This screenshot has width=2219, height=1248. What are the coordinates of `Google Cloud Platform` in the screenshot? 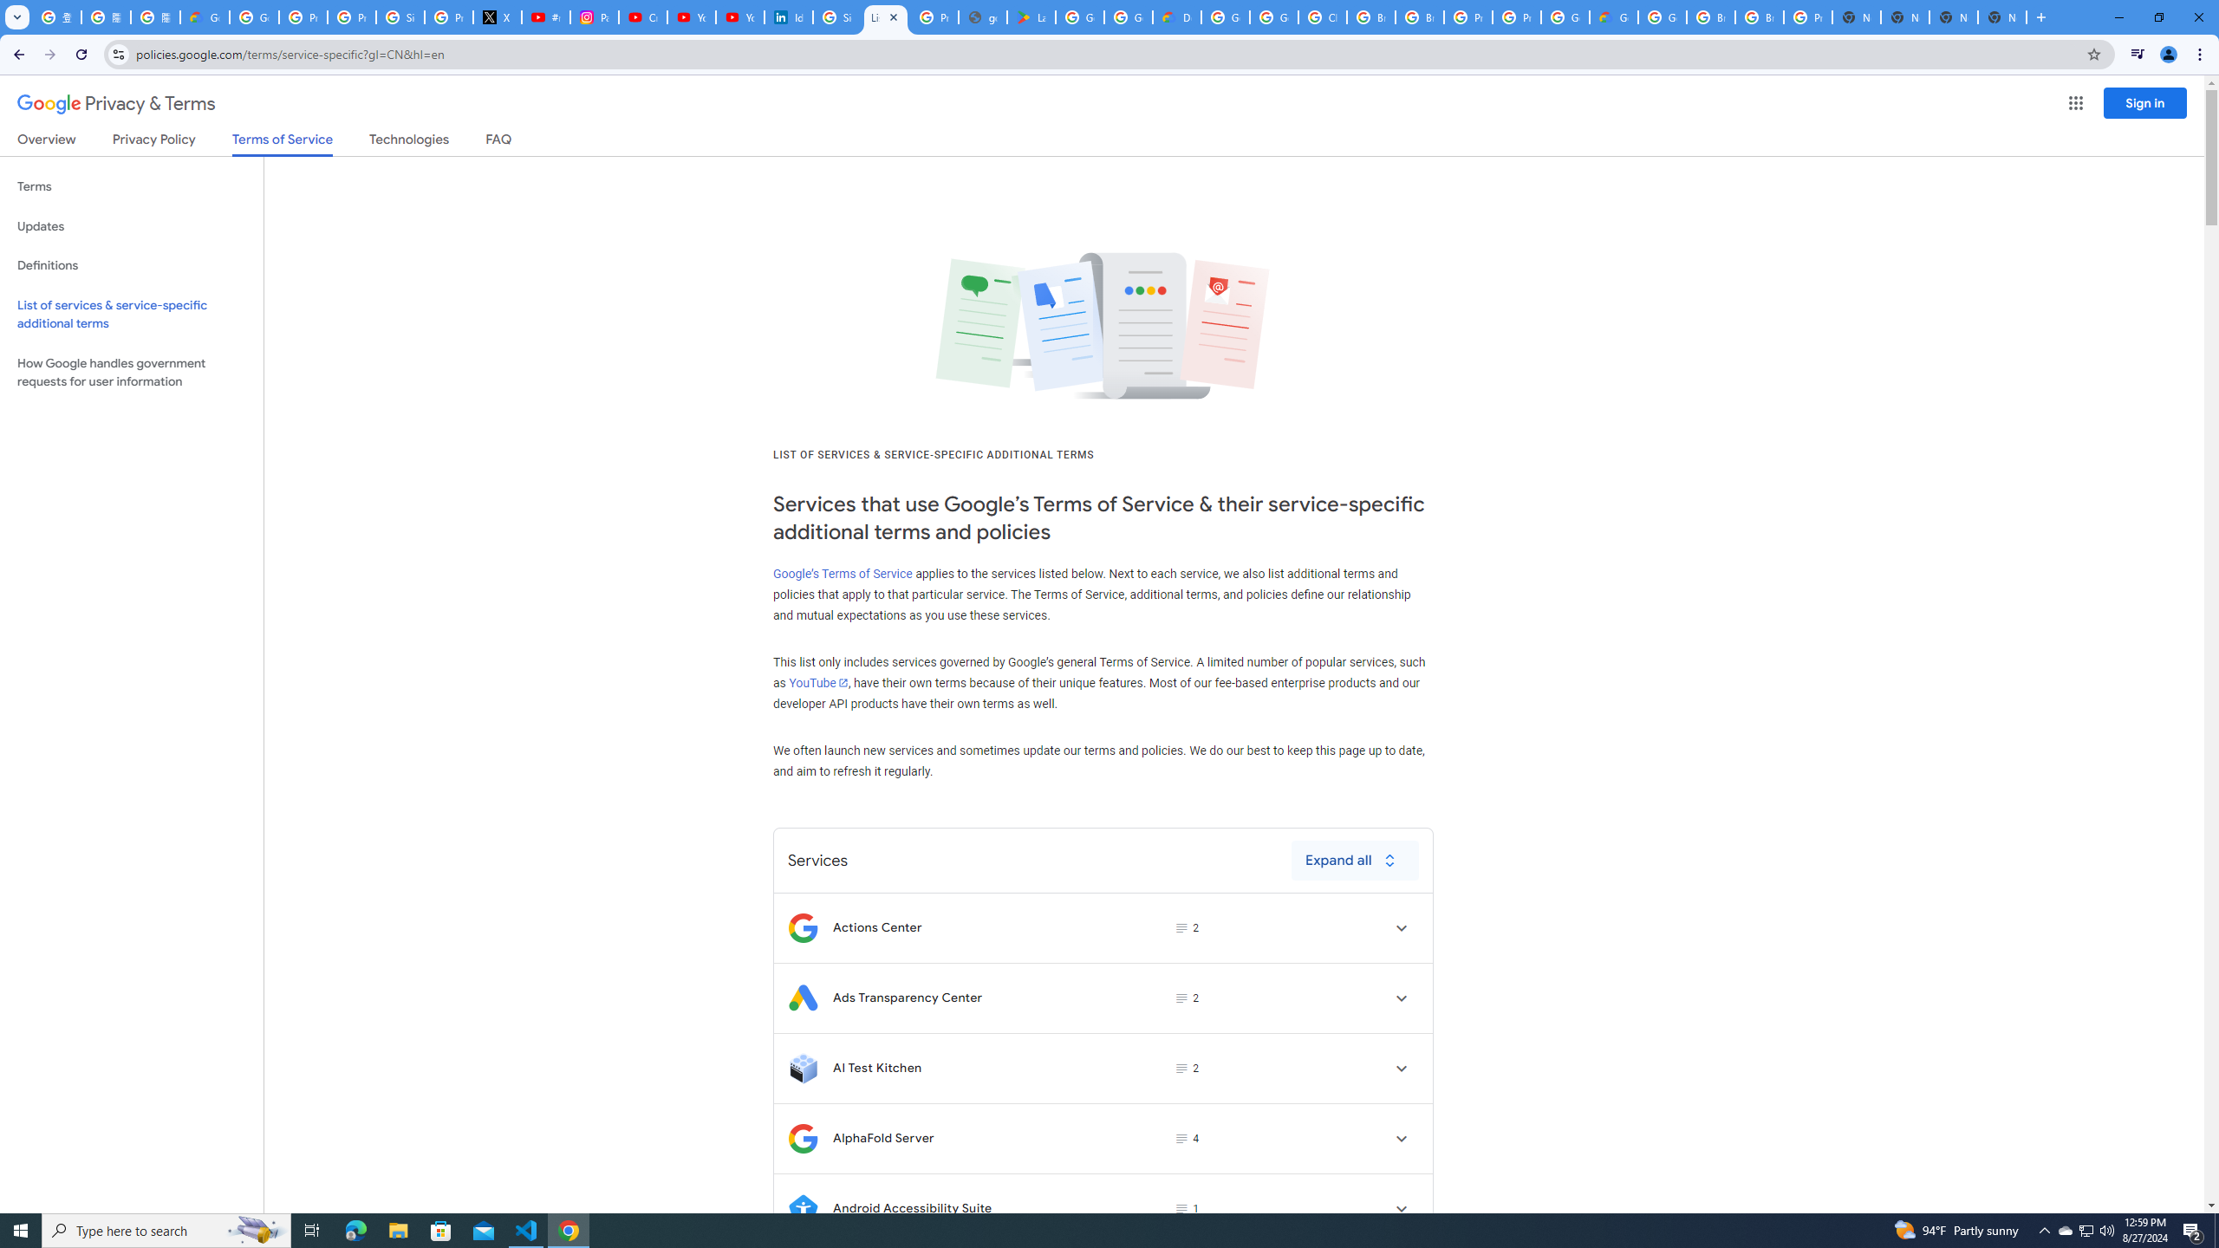 It's located at (1226, 17).